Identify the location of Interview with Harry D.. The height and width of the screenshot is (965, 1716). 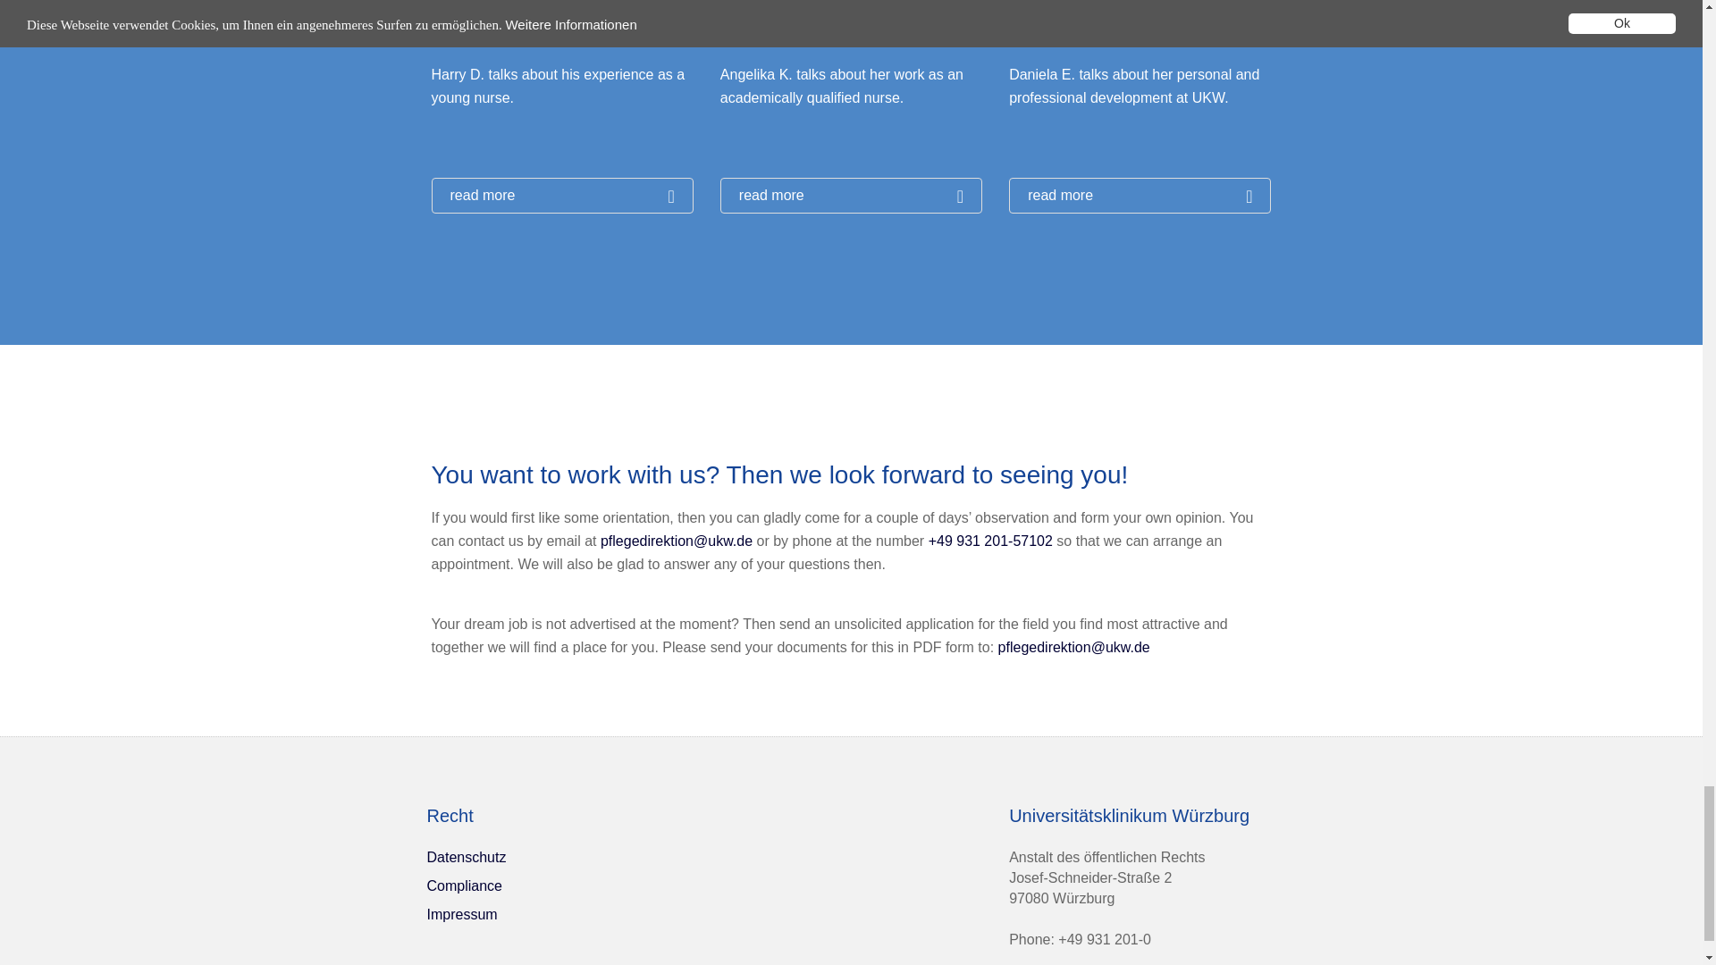
(561, 195).